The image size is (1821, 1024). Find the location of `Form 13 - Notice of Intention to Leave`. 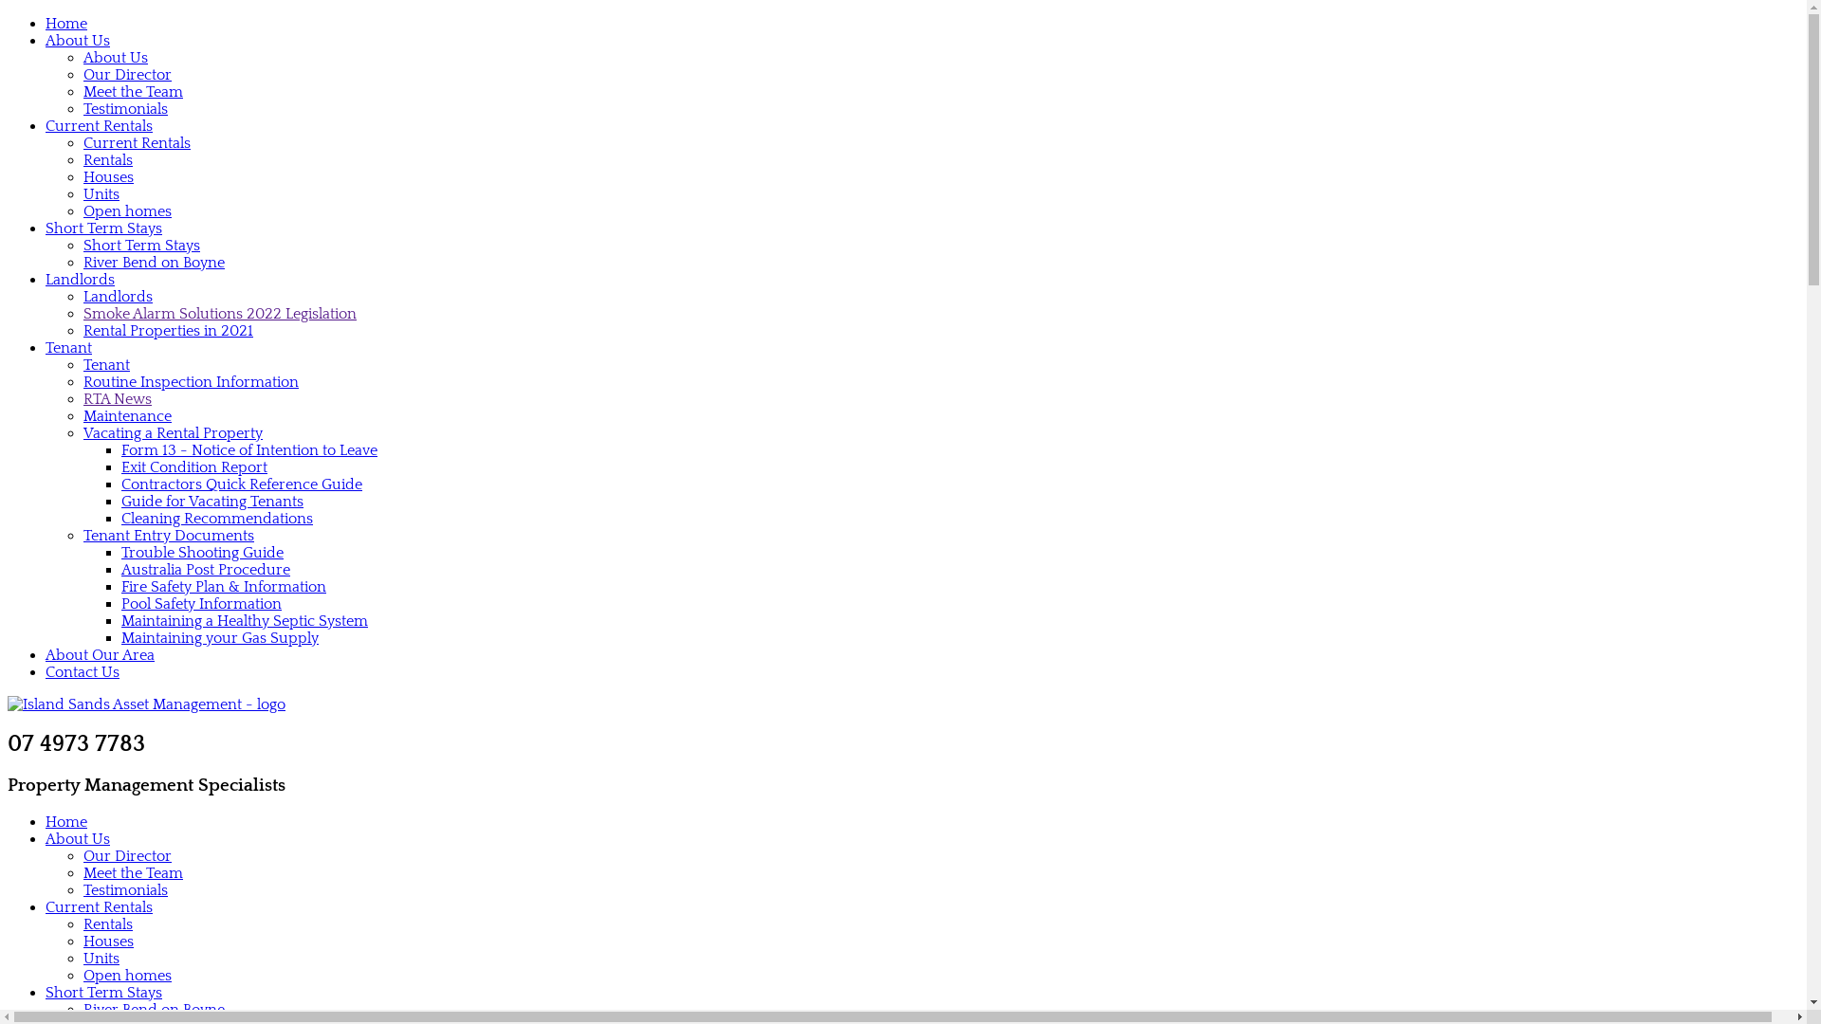

Form 13 - Notice of Intention to Leave is located at coordinates (249, 450).